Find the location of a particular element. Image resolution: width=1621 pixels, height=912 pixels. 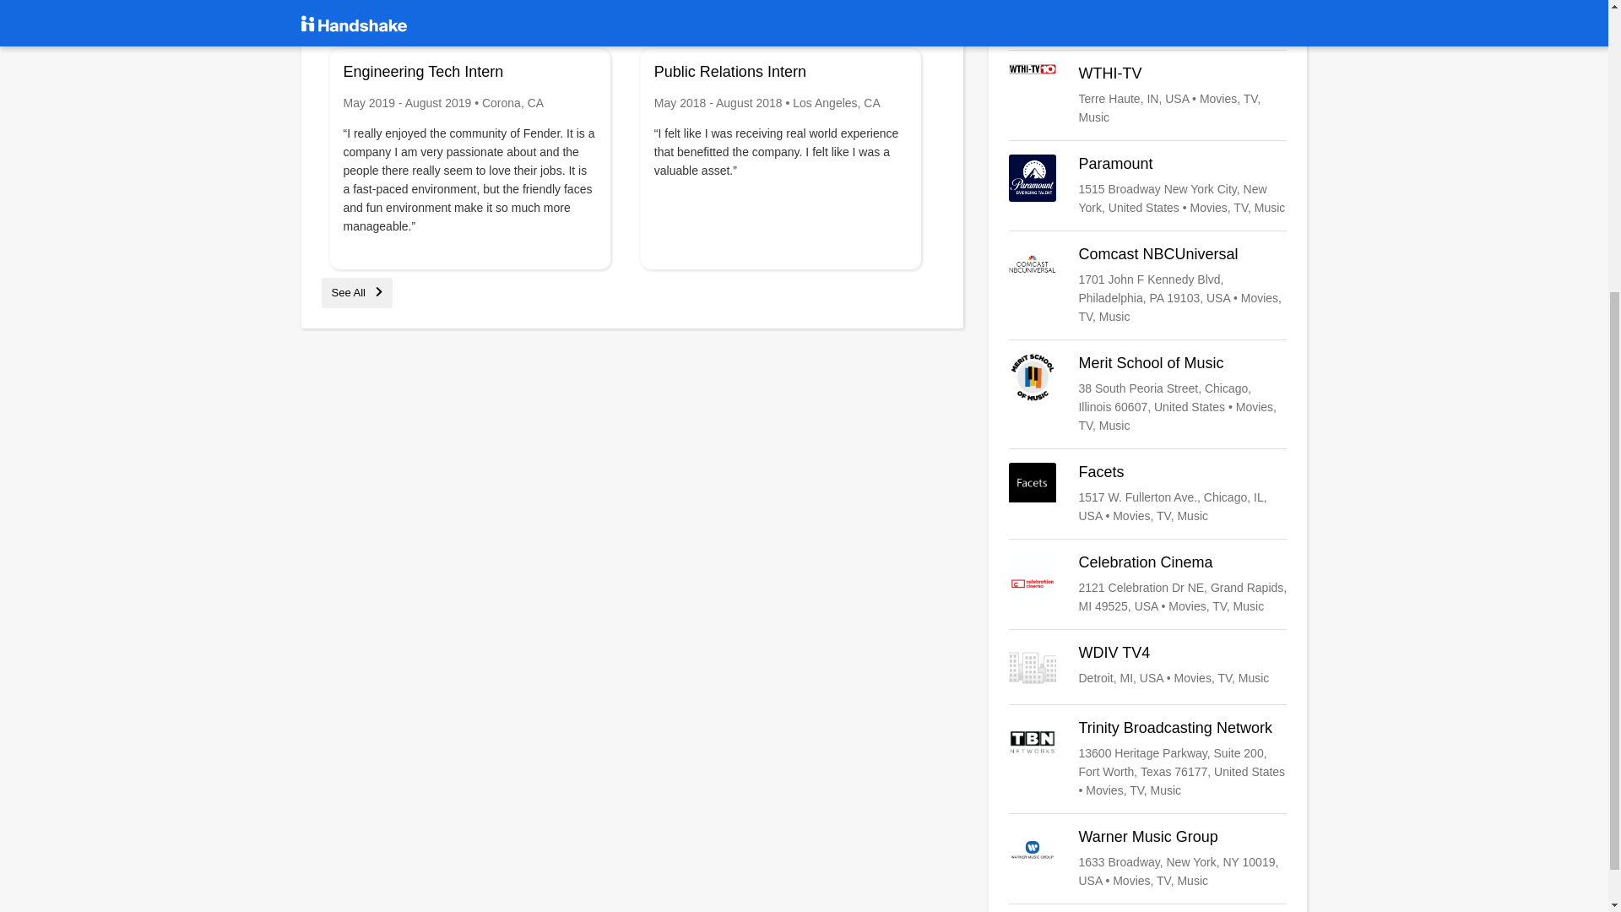

Trinity Broadcasting Network is located at coordinates (1147, 759).